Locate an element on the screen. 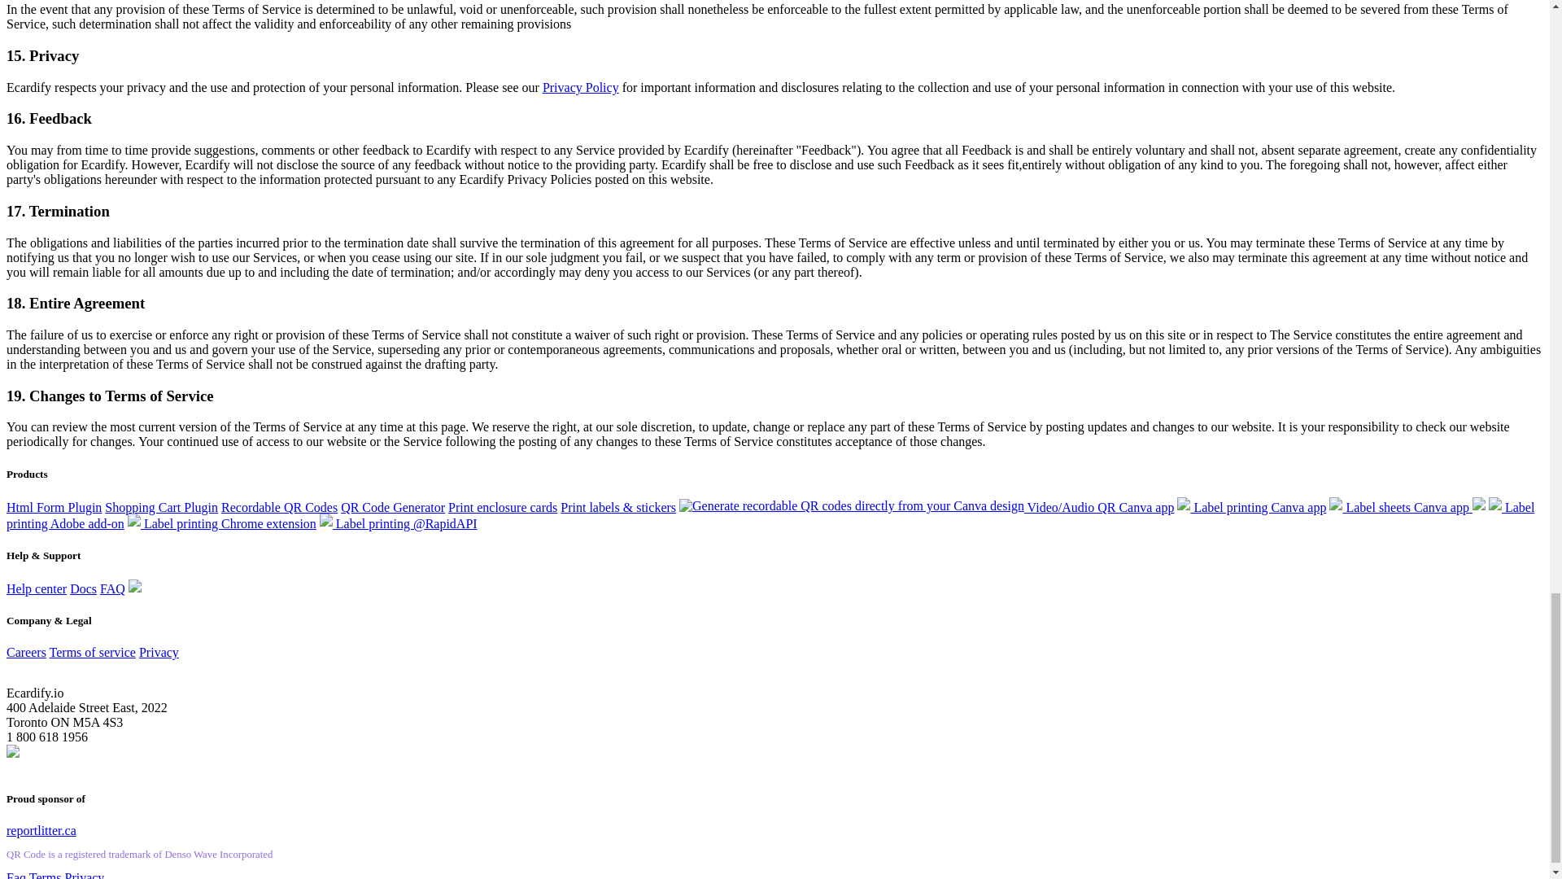 The width and height of the screenshot is (1562, 879). Recordable QR Codes is located at coordinates (279, 506).